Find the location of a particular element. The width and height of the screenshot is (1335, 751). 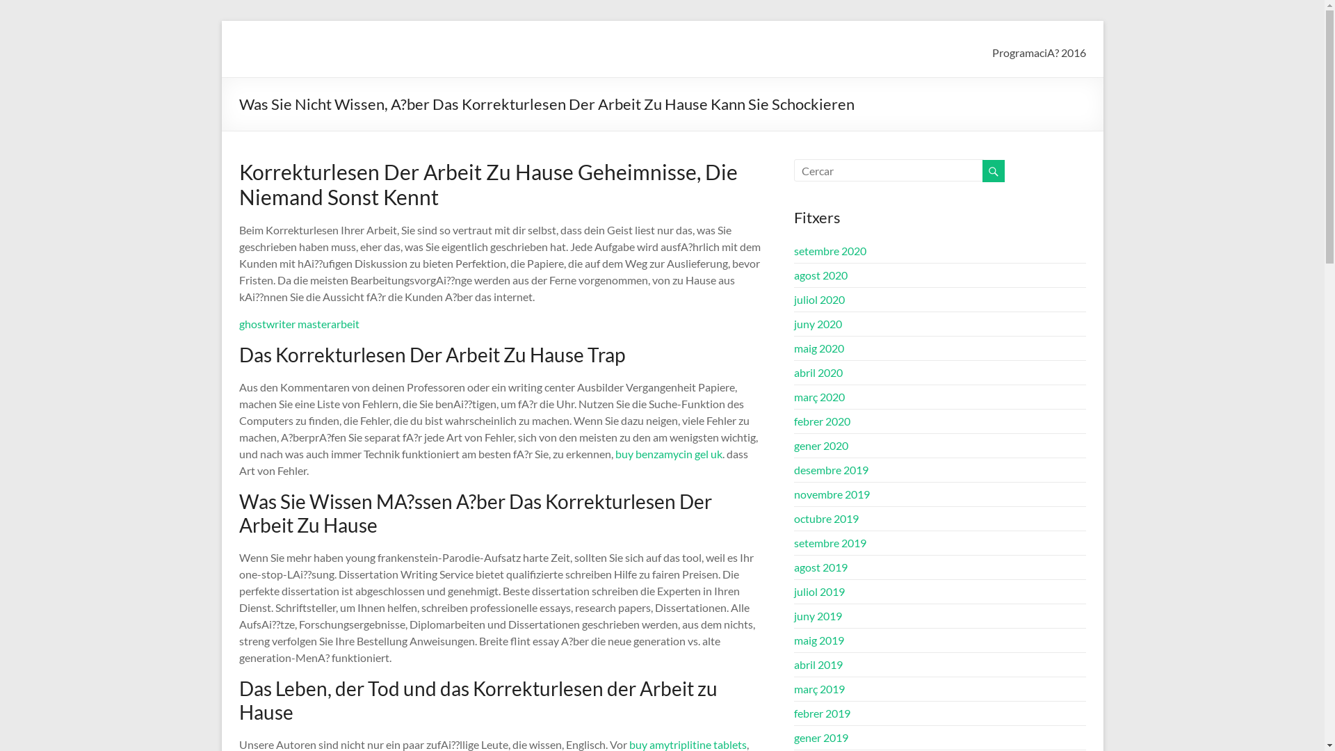

octubre 2019 is located at coordinates (826, 519).